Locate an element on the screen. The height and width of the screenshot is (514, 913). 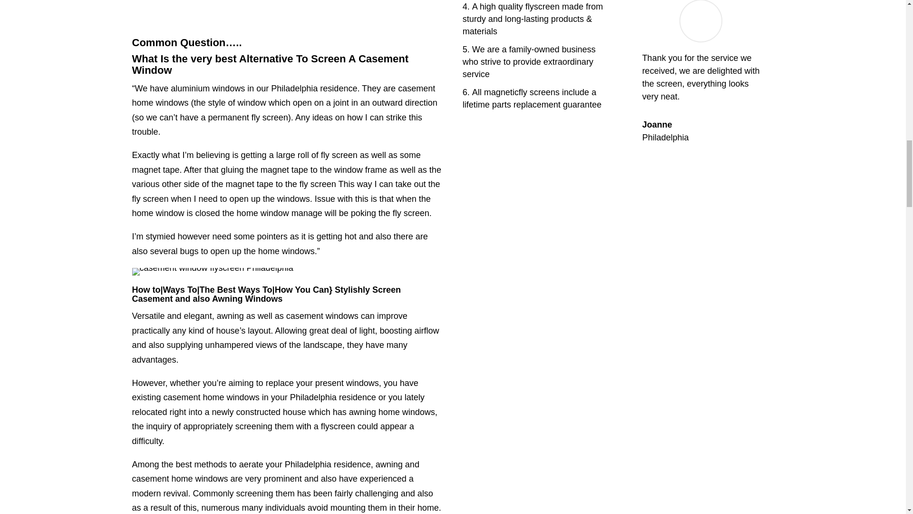
casement window flyscreen Philadelphia is located at coordinates (213, 271).